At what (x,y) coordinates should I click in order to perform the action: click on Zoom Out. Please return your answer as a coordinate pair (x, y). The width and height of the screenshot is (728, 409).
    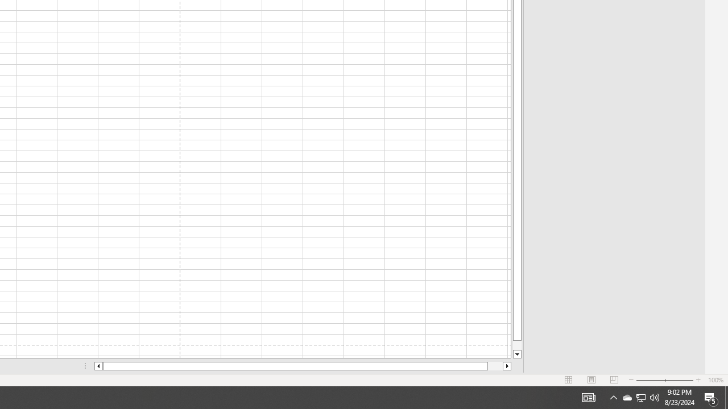
    Looking at the image, I should click on (650, 379).